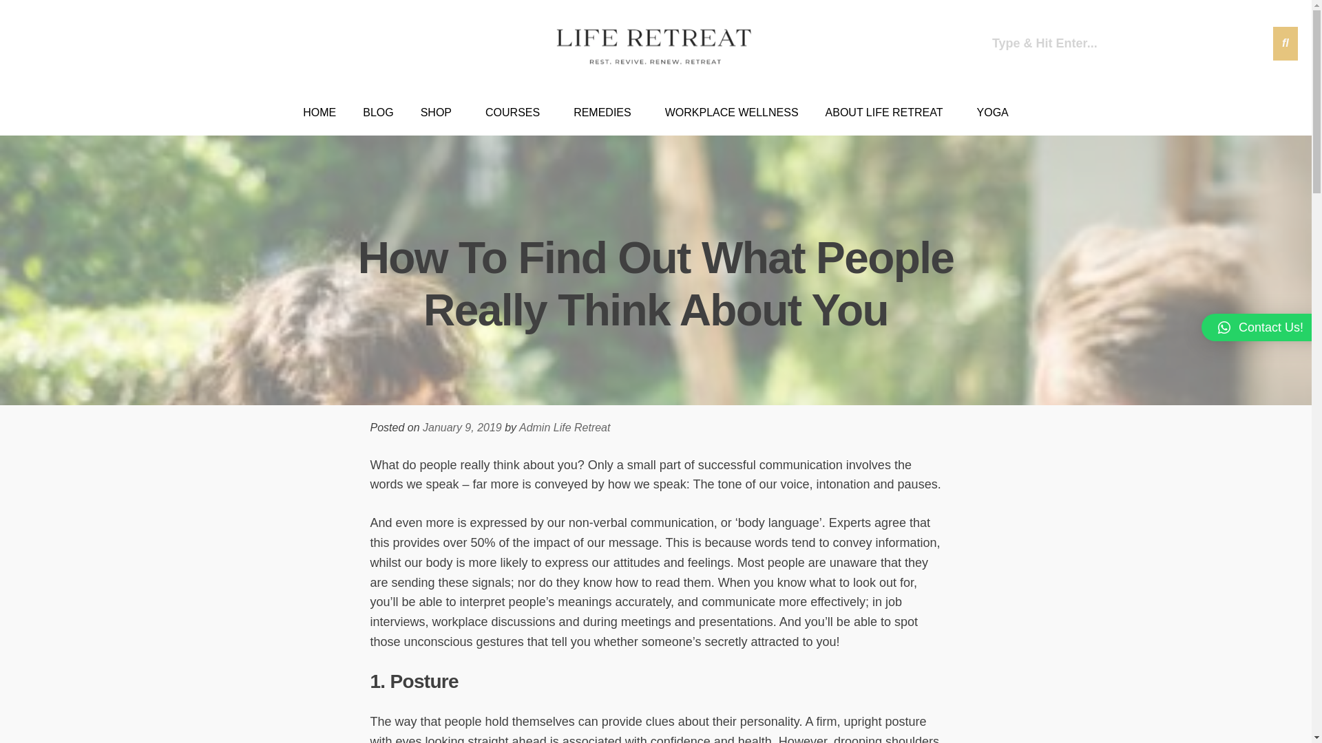 The image size is (1322, 743). I want to click on YOGA, so click(993, 113).